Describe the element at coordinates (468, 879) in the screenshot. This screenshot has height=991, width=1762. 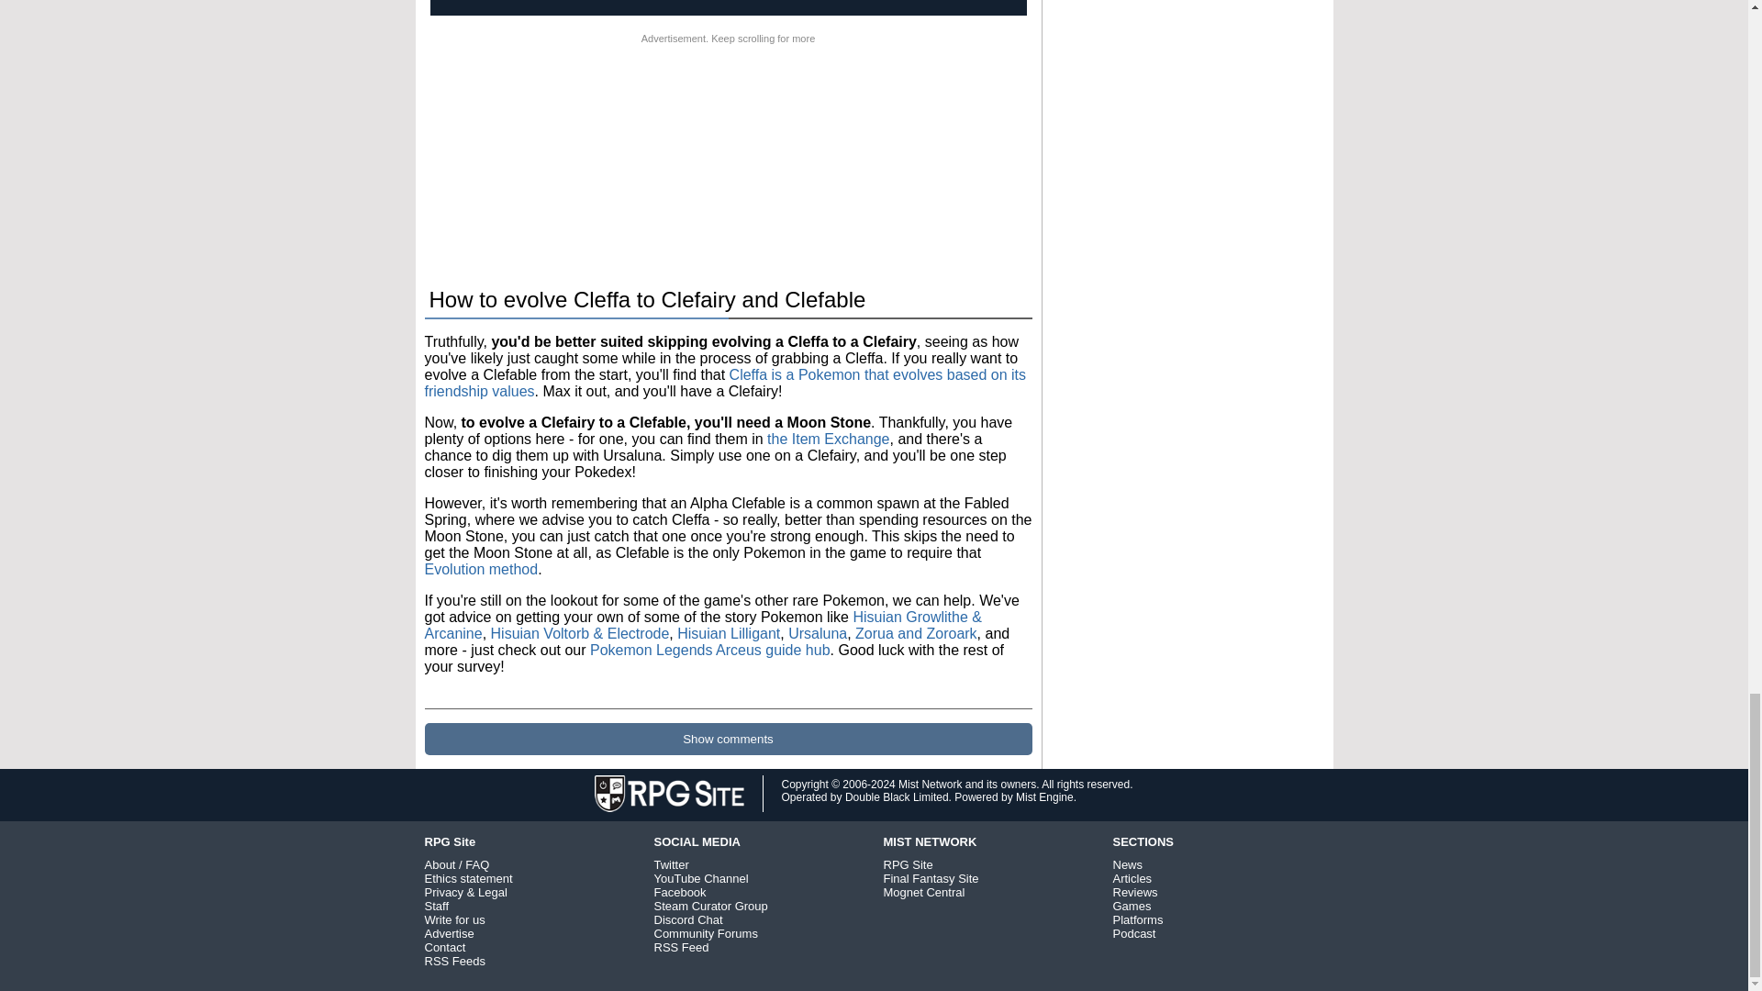
I see `Ethics statement` at that location.